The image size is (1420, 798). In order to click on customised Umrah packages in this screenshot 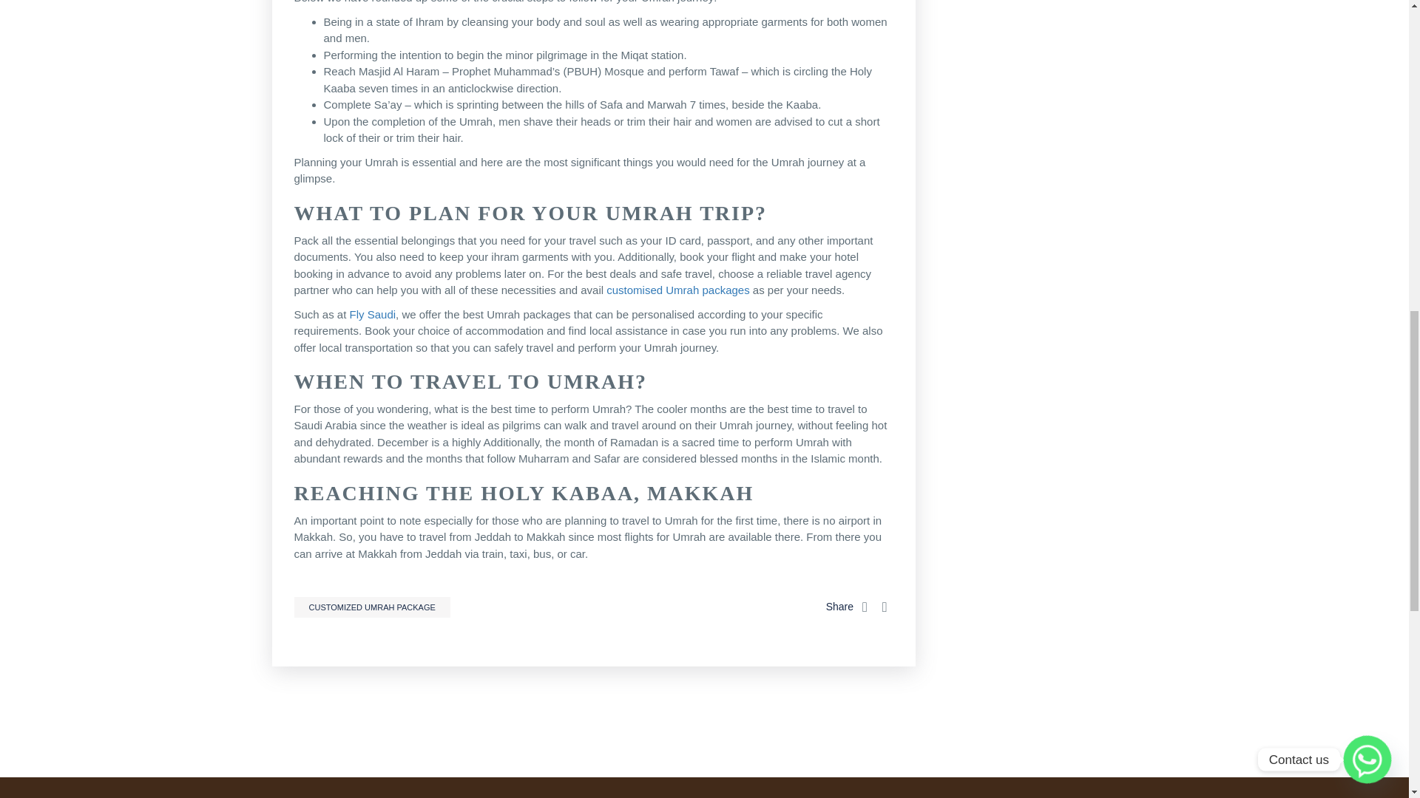, I will do `click(677, 290)`.